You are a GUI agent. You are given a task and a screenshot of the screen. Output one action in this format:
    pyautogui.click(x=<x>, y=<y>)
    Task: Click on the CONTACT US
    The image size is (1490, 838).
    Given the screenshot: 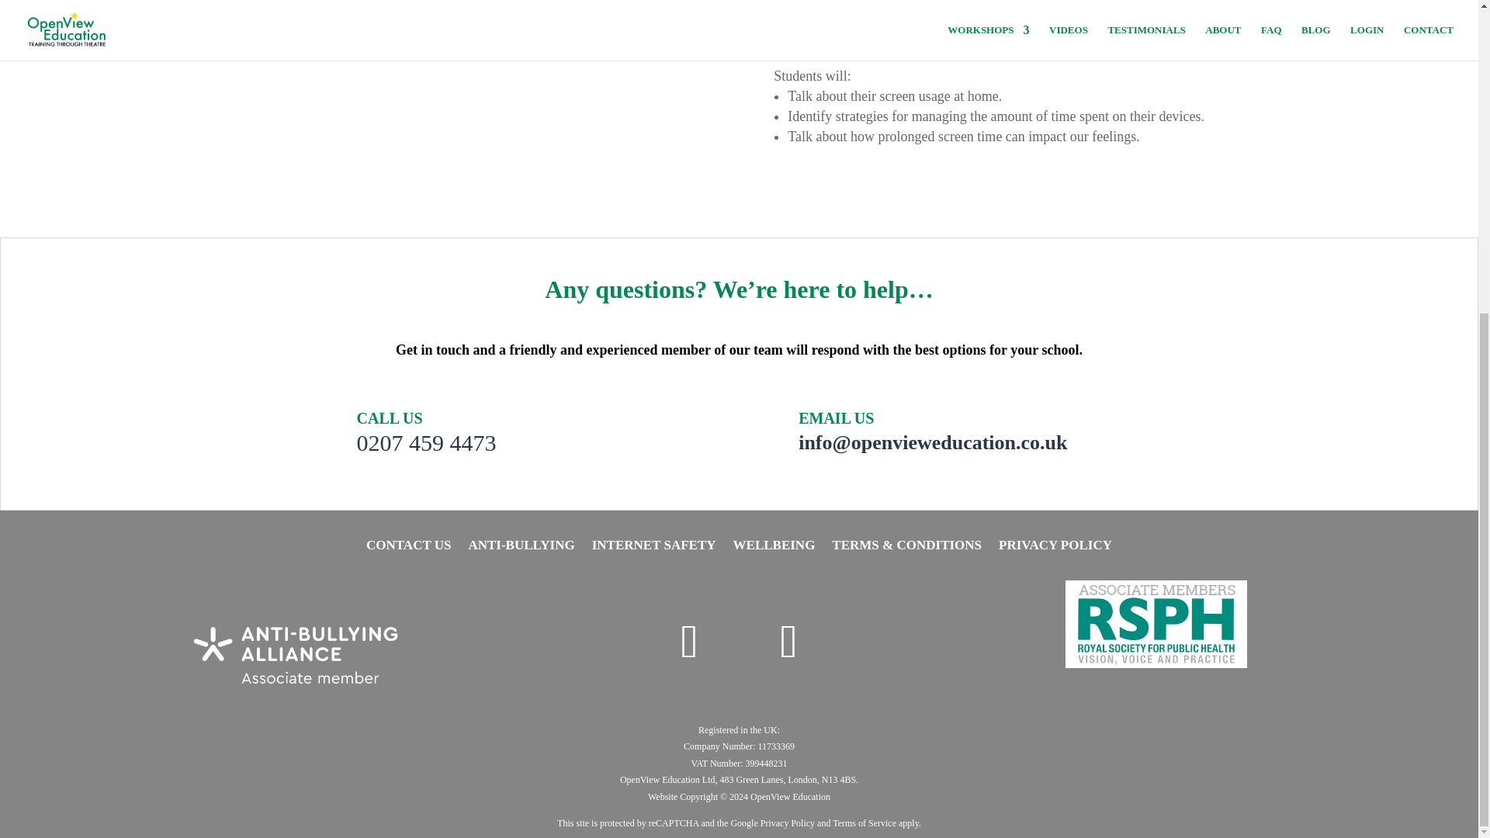 What is the action you would take?
    pyautogui.click(x=408, y=548)
    